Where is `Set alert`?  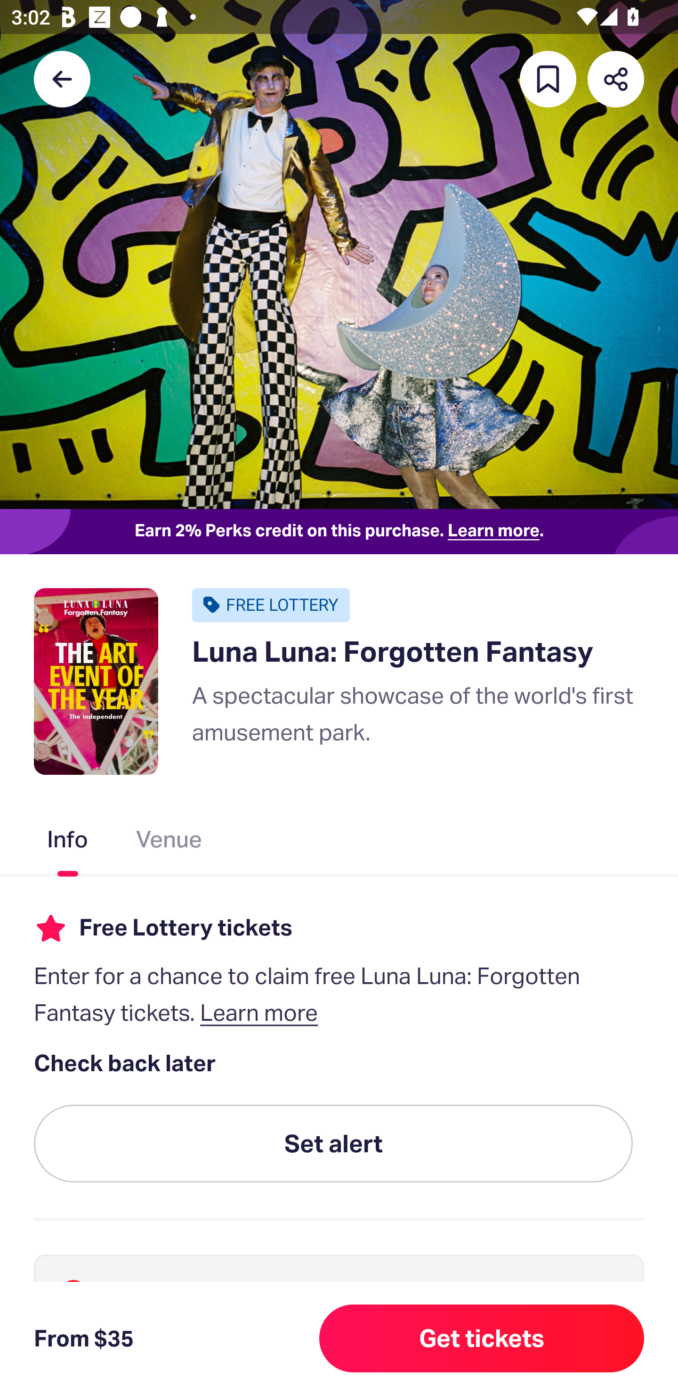
Set alert is located at coordinates (333, 1144).